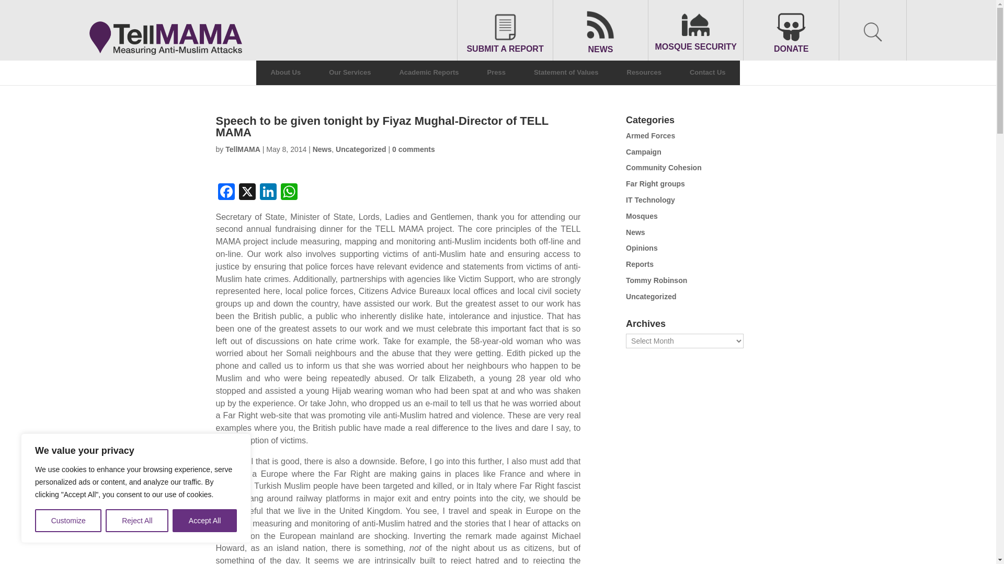 This screenshot has width=1004, height=564. Describe the element at coordinates (267, 193) in the screenshot. I see `LinkedIn` at that location.